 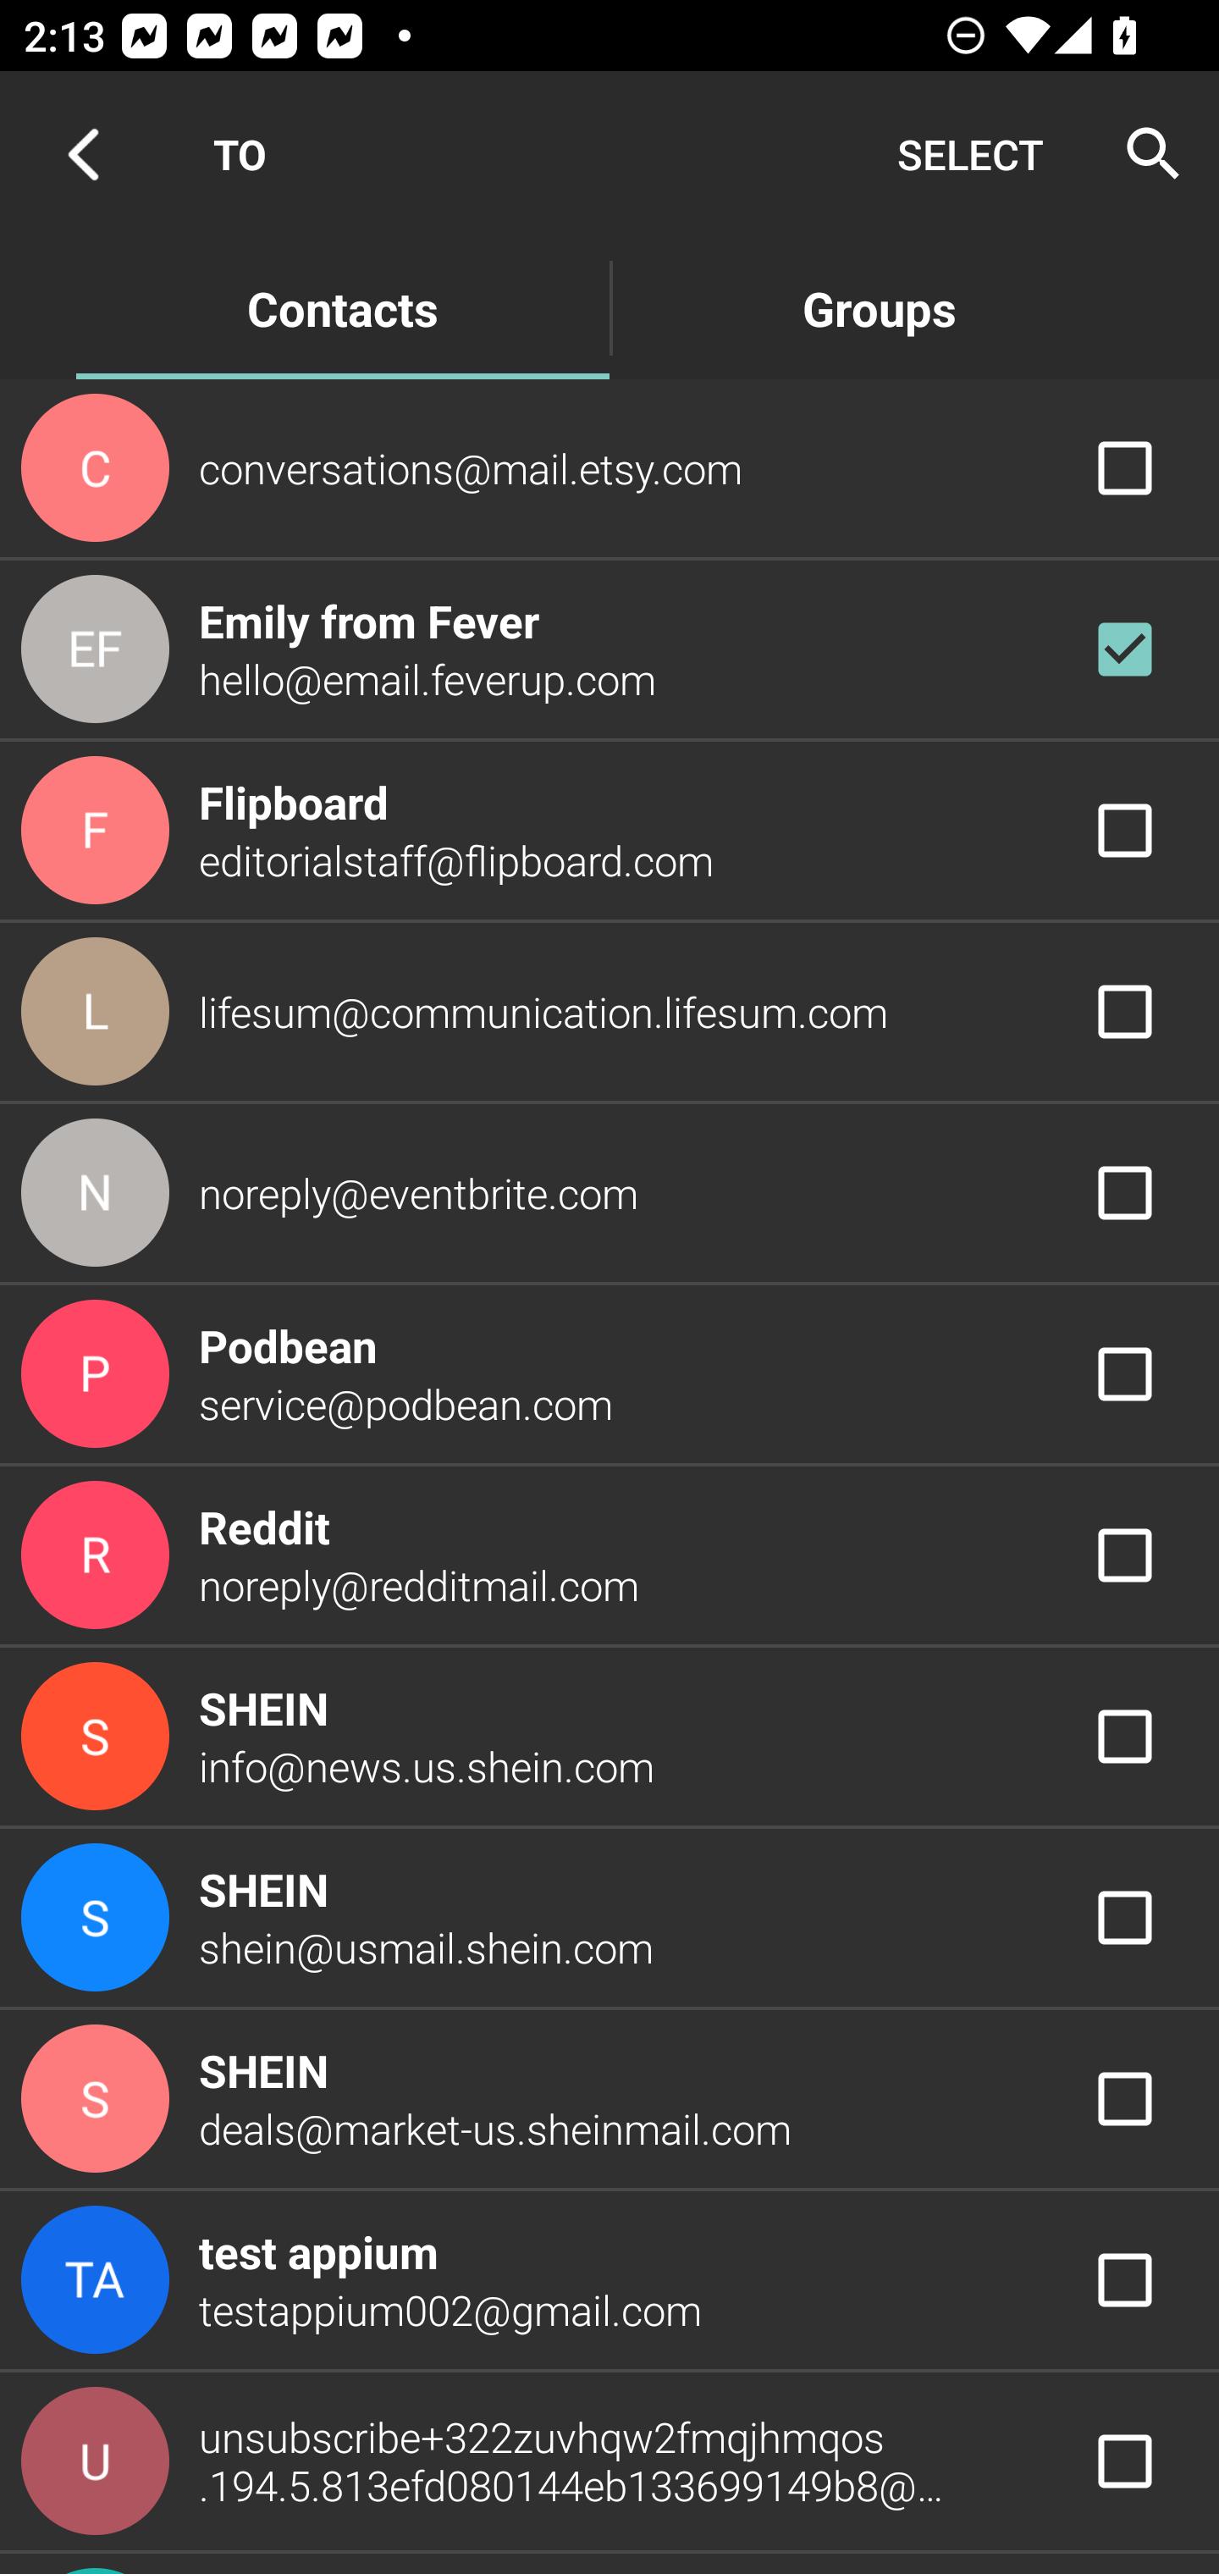 I want to click on Navigate up, so click(x=83, y=154).